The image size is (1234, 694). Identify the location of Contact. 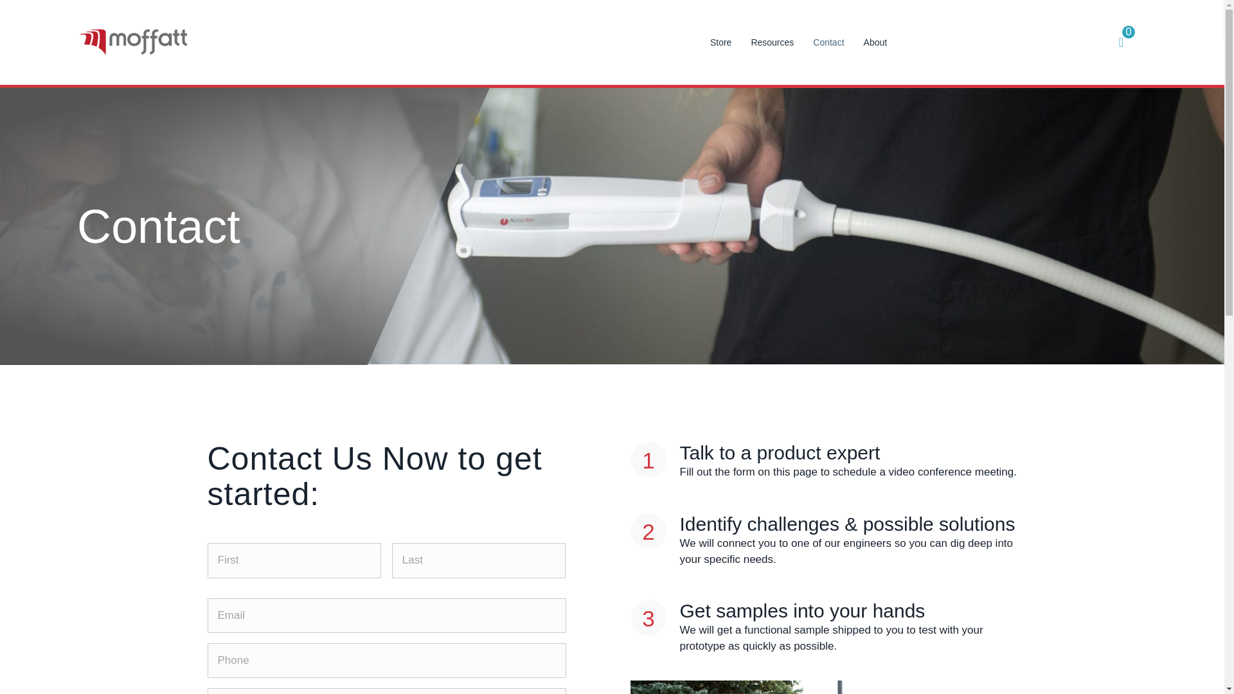
(828, 42).